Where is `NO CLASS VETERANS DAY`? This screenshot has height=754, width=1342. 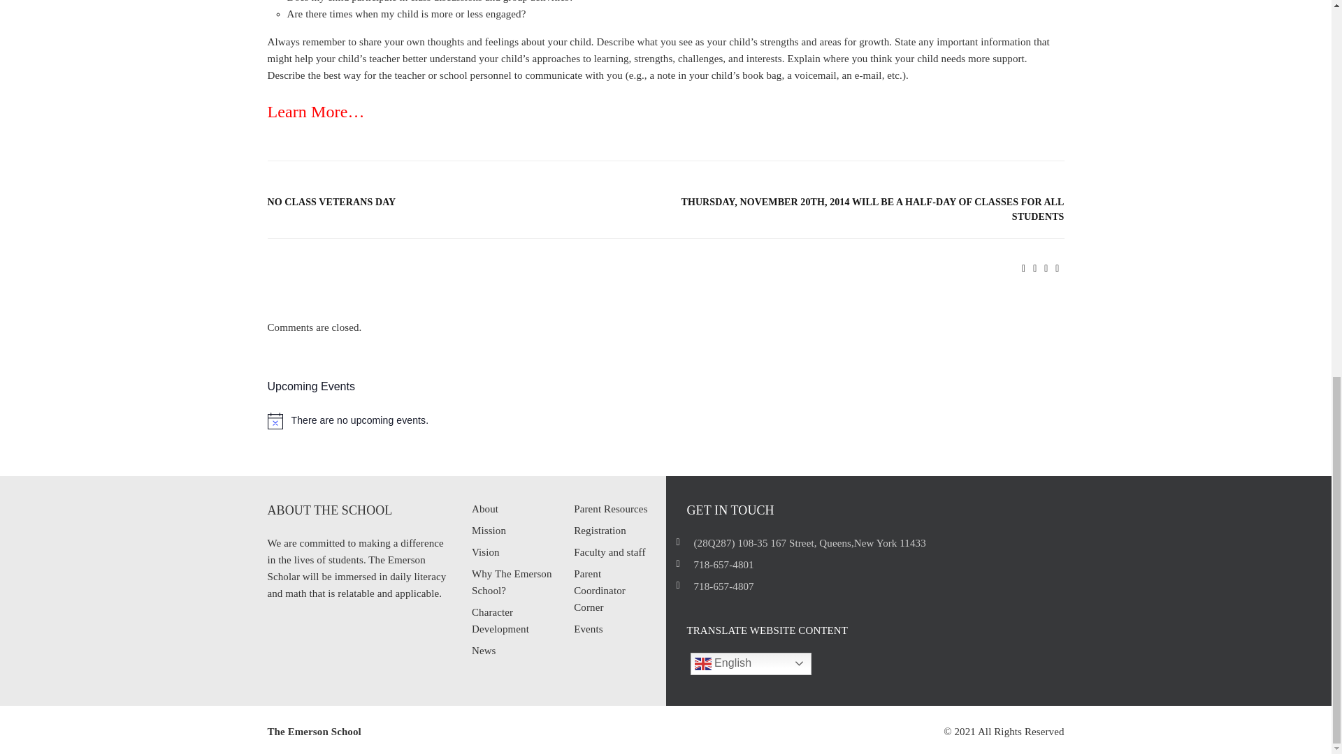 NO CLASS VETERANS DAY is located at coordinates (459, 202).